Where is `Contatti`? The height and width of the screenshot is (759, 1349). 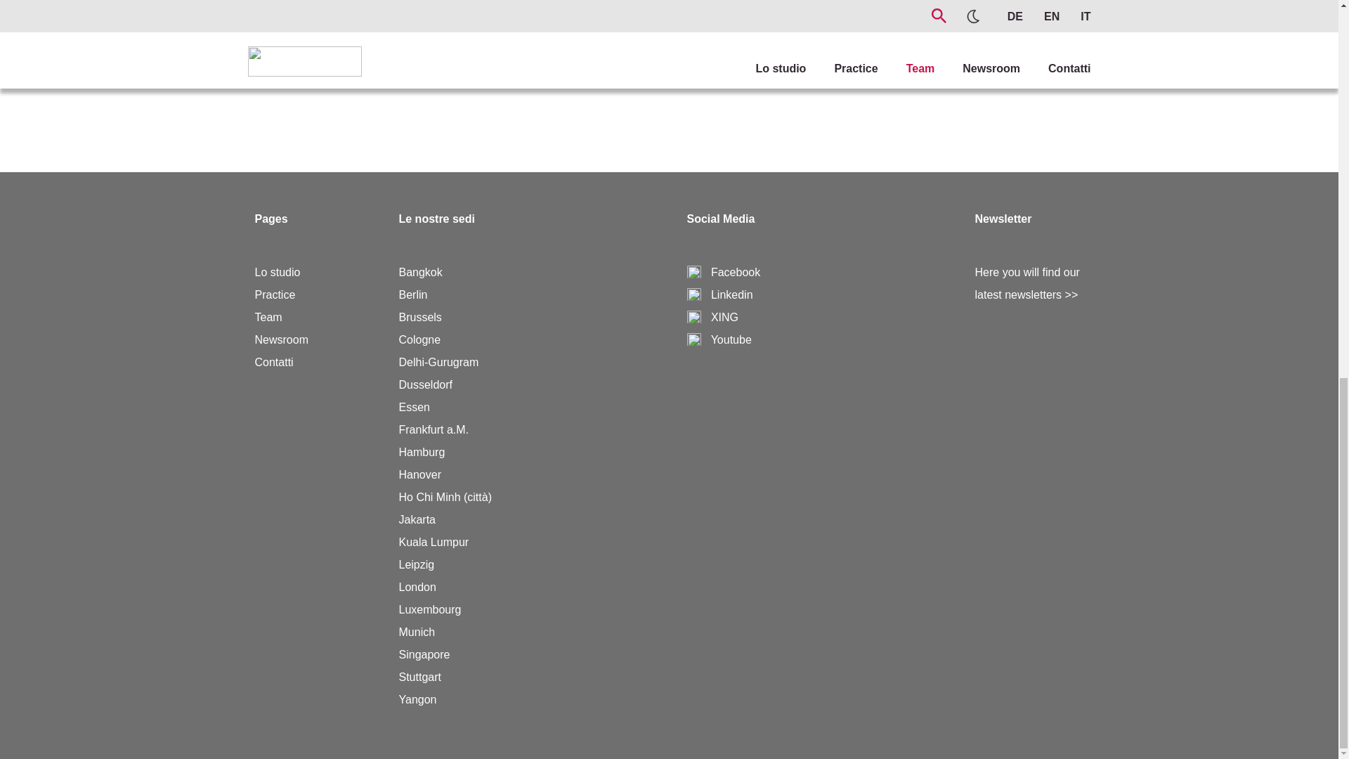
Contatti is located at coordinates (273, 361).